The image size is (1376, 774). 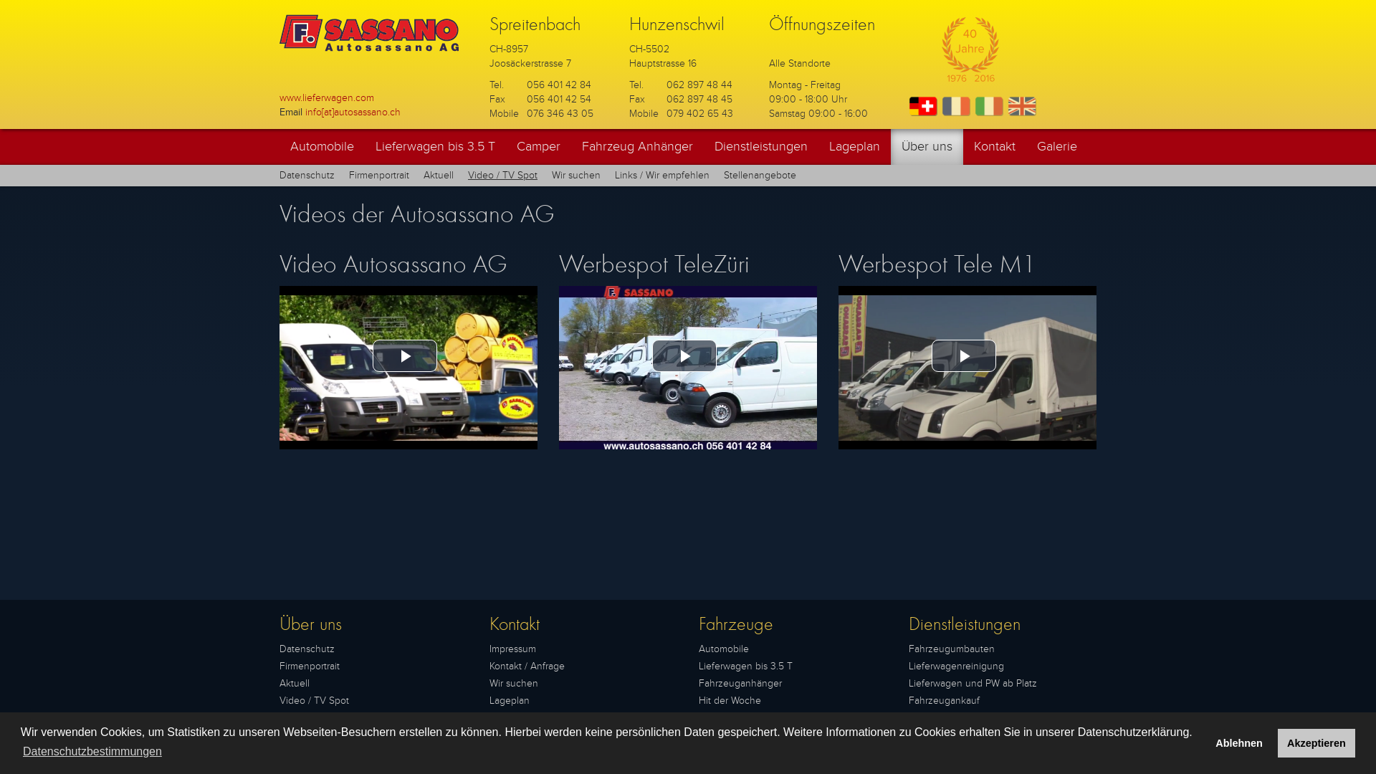 What do you see at coordinates (353, 760) in the screenshot?
I see `Autosassano AG` at bounding box center [353, 760].